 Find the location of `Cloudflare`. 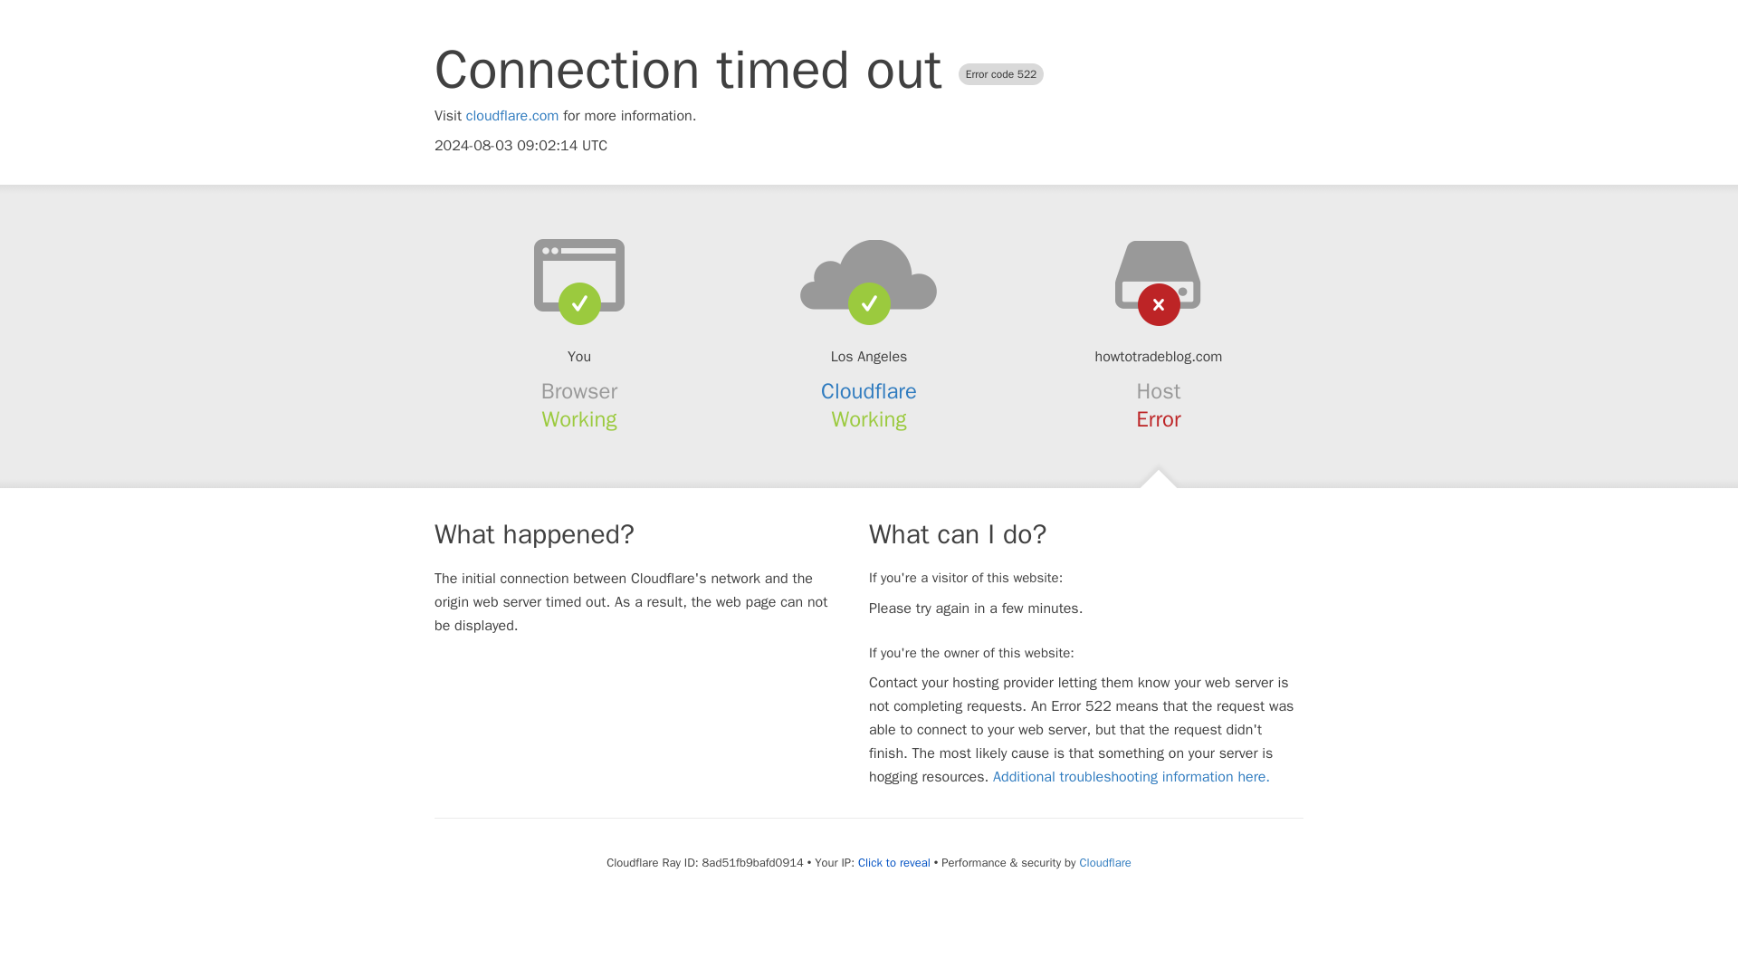

Cloudflare is located at coordinates (1104, 862).